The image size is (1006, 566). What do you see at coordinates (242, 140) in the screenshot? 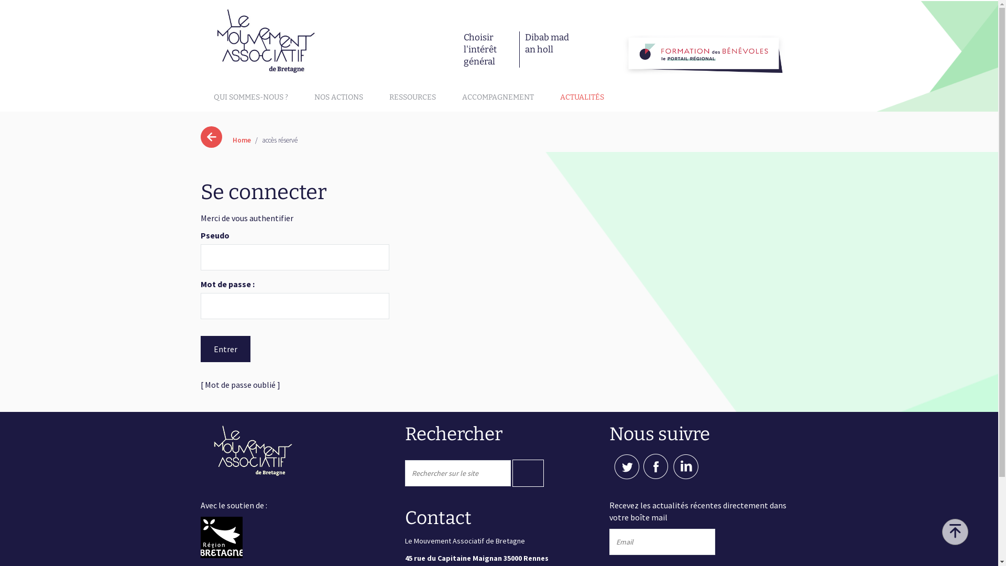
I see `Home` at bounding box center [242, 140].